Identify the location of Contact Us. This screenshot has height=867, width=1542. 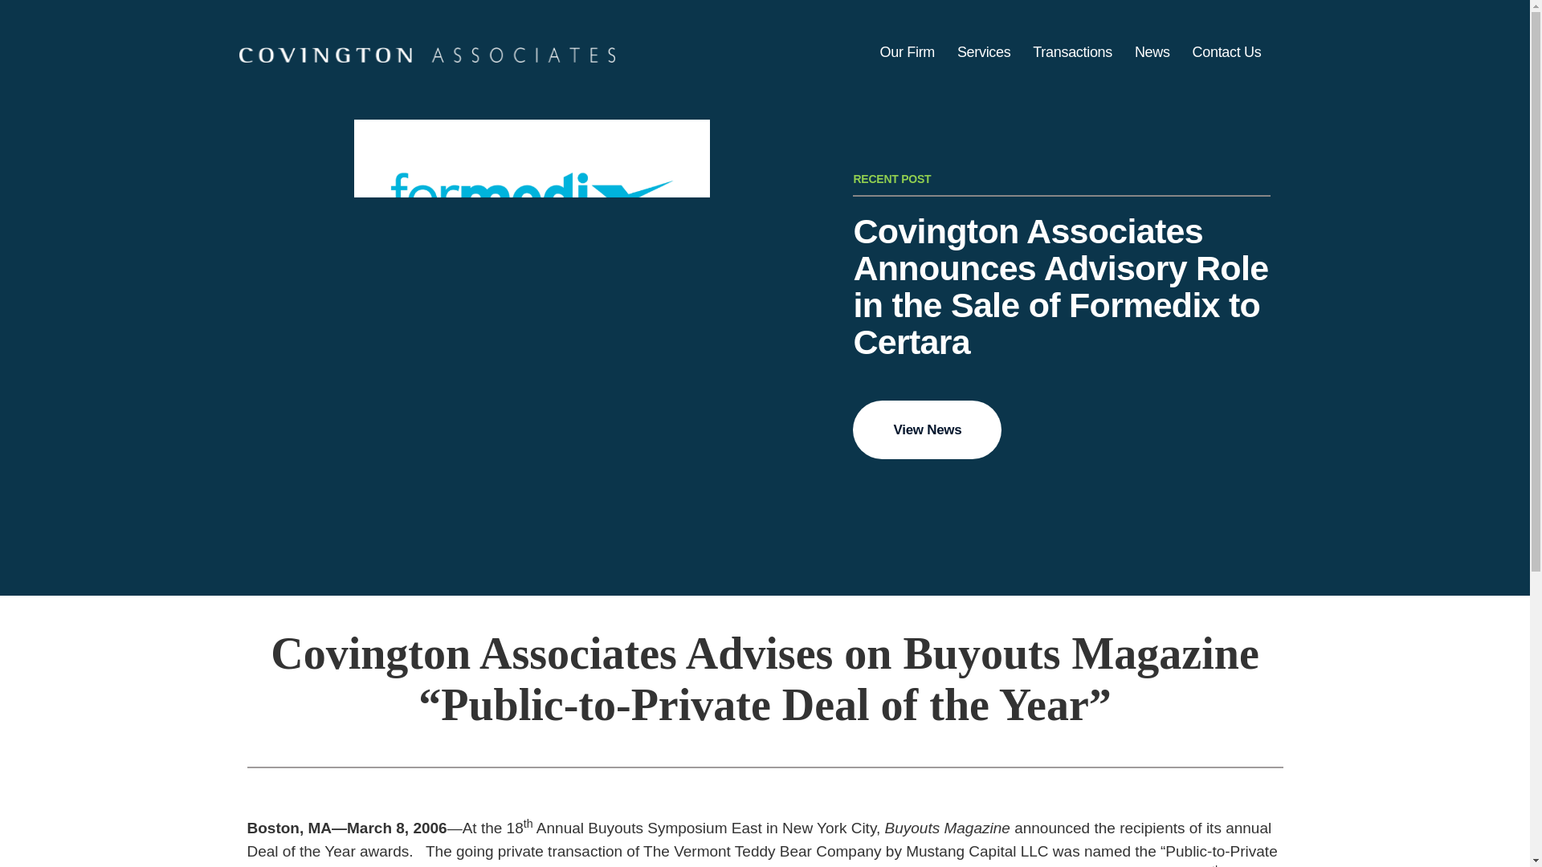
(1226, 51).